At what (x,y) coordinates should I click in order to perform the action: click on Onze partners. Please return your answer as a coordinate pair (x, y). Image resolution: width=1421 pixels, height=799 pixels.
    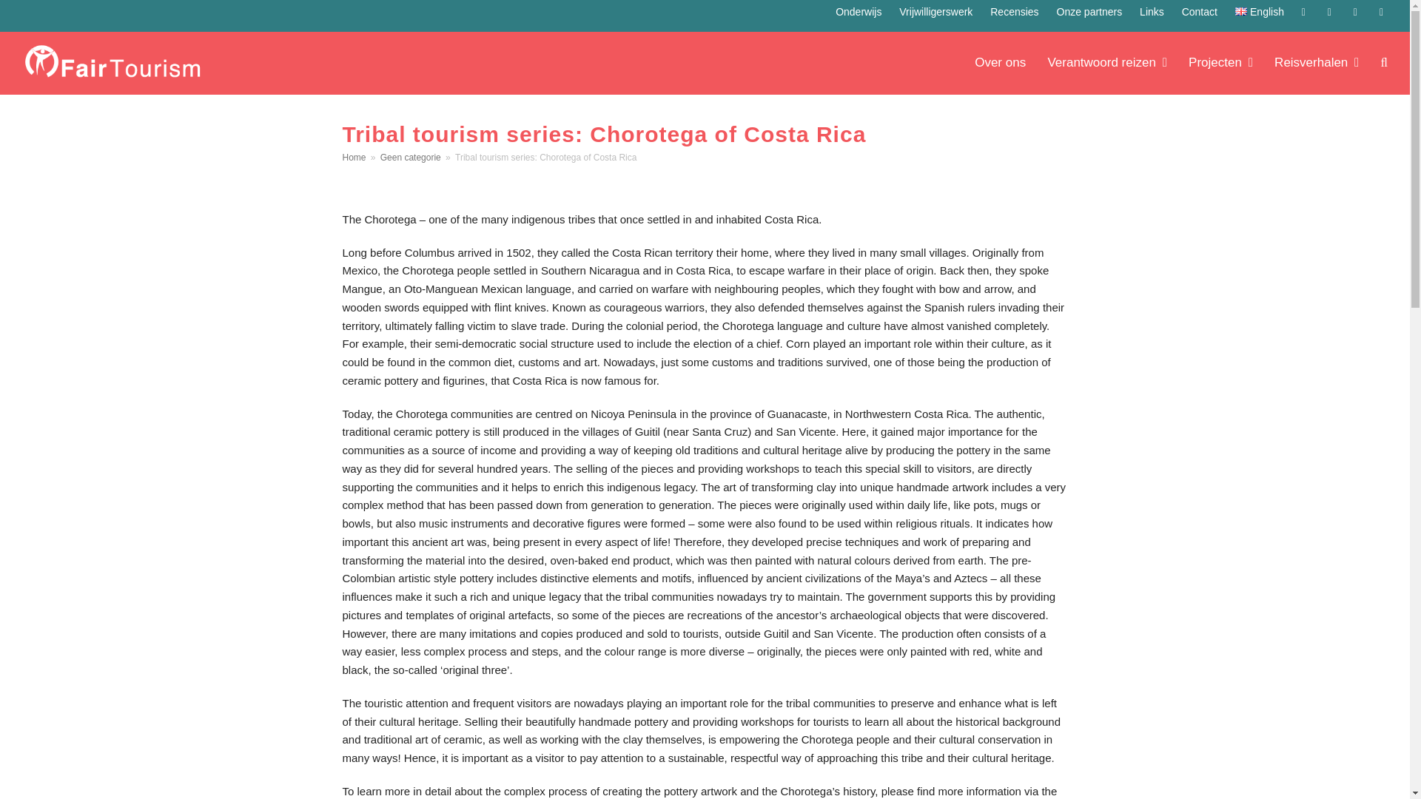
    Looking at the image, I should click on (1089, 11).